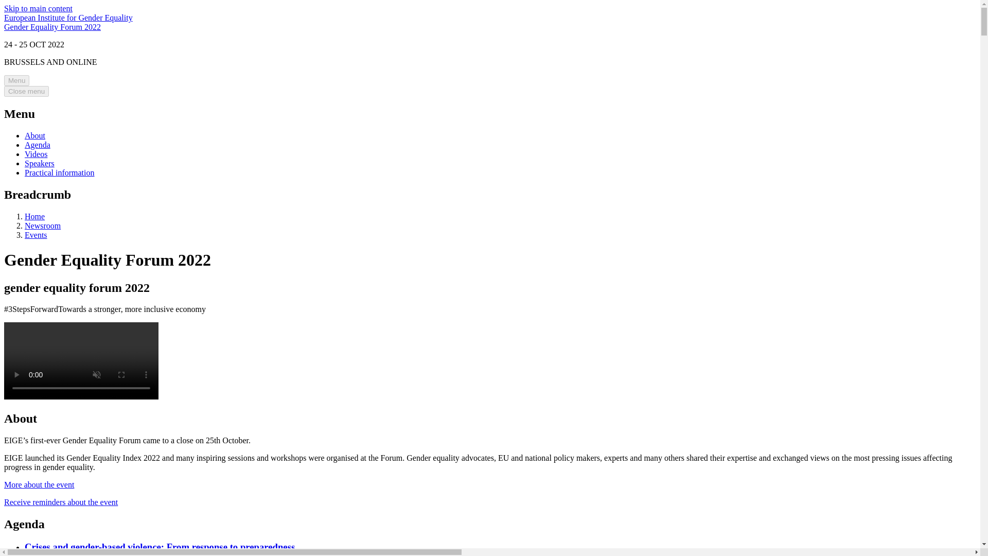 Image resolution: width=988 pixels, height=556 pixels. Describe the element at coordinates (42, 225) in the screenshot. I see `Newsroom` at that location.